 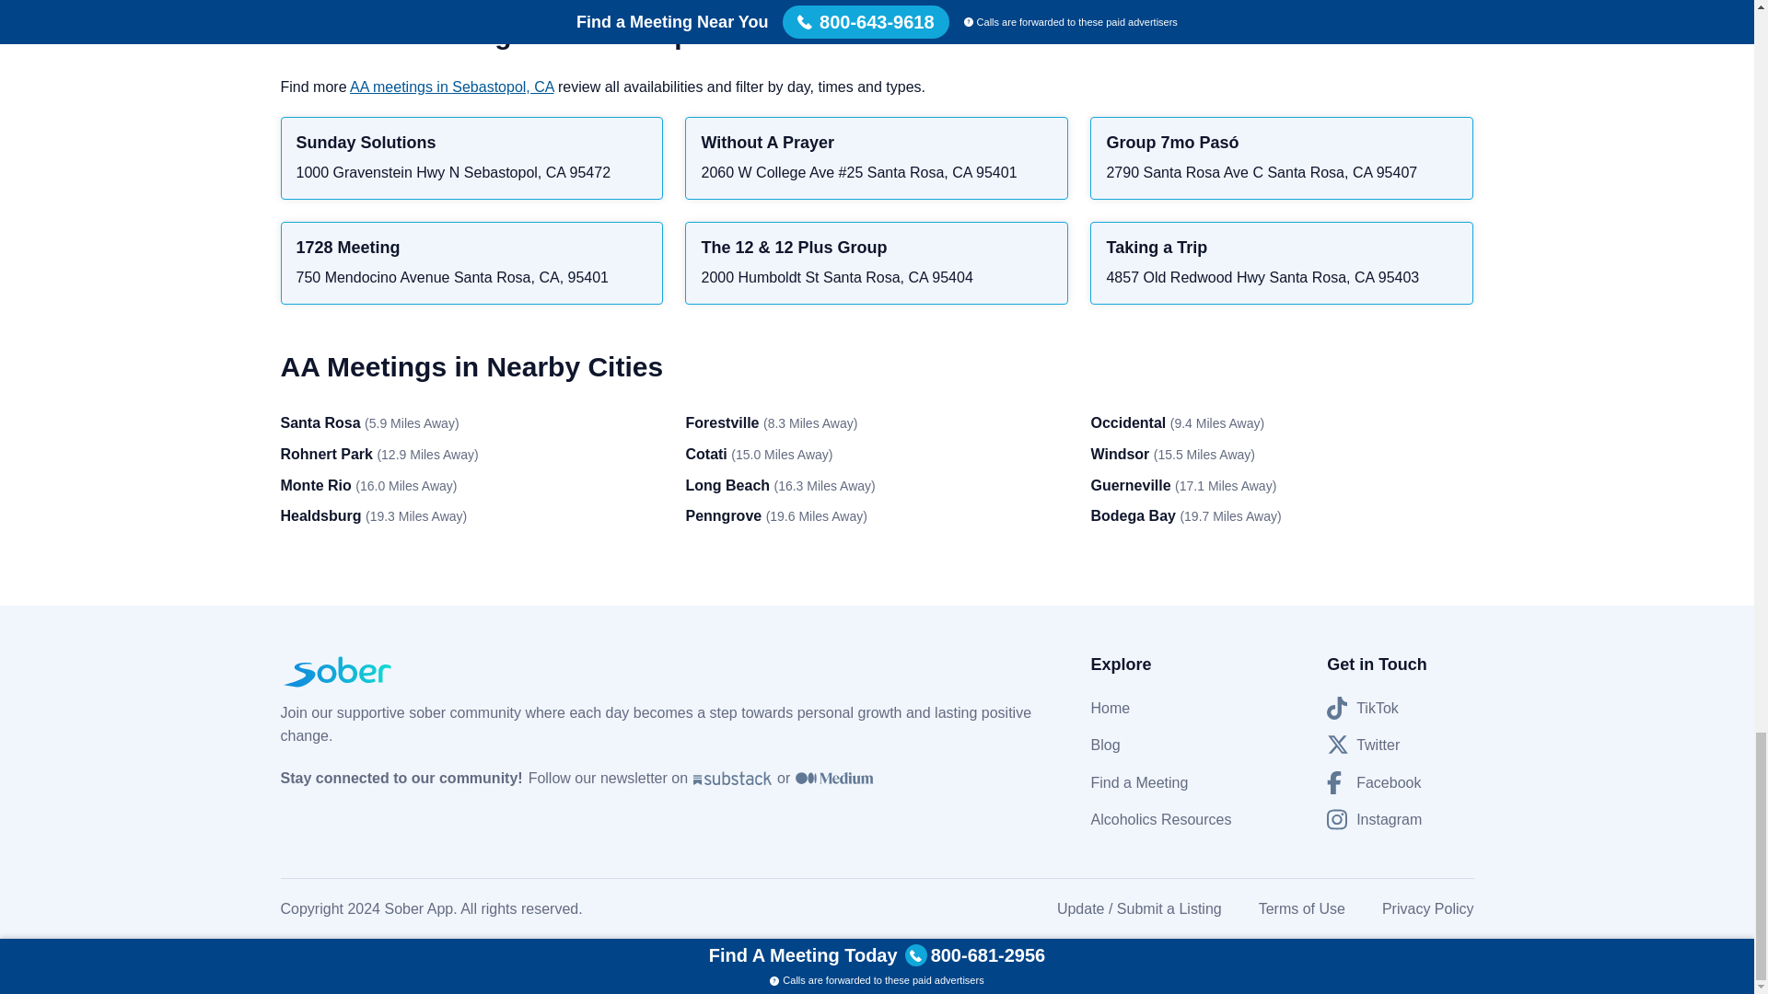 What do you see at coordinates (472, 143) in the screenshot?
I see `Sunday Solutions` at bounding box center [472, 143].